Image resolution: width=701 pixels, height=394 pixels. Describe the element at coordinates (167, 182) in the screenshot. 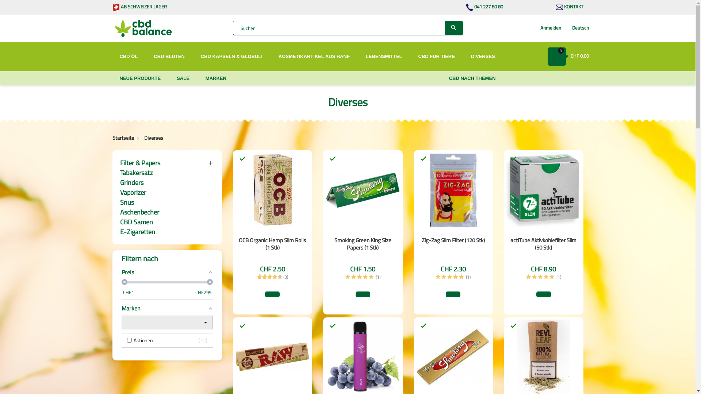

I see `Grinders` at that location.